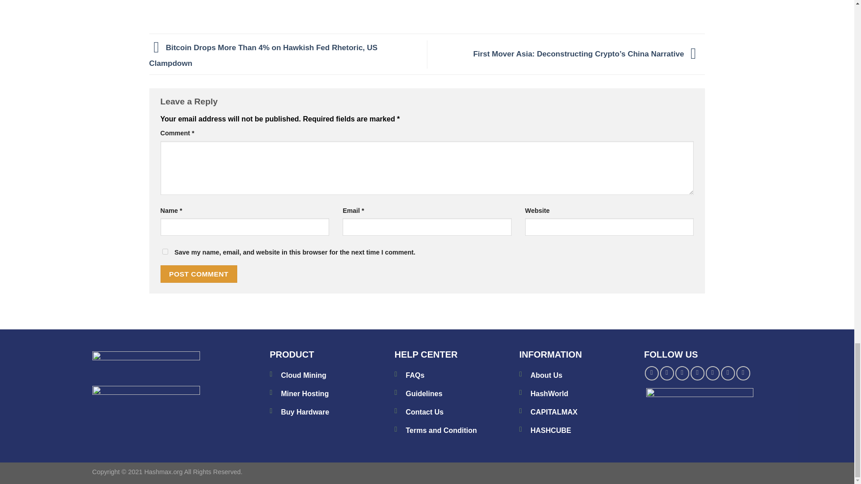  What do you see at coordinates (652, 373) in the screenshot?
I see `Follow on Facebook` at bounding box center [652, 373].